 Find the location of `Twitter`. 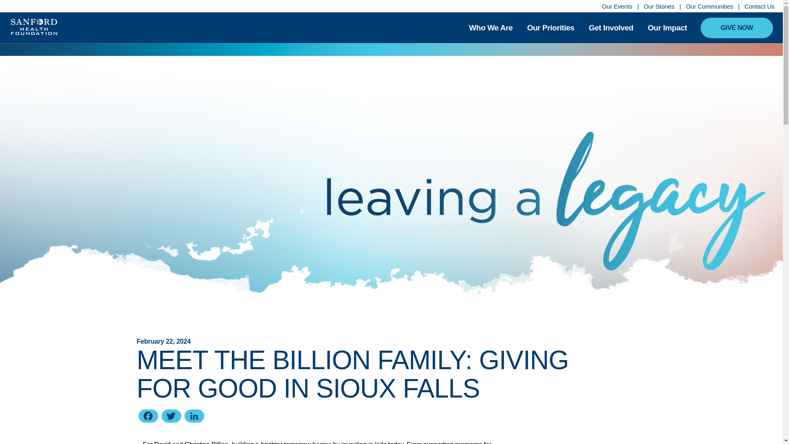

Twitter is located at coordinates (171, 417).